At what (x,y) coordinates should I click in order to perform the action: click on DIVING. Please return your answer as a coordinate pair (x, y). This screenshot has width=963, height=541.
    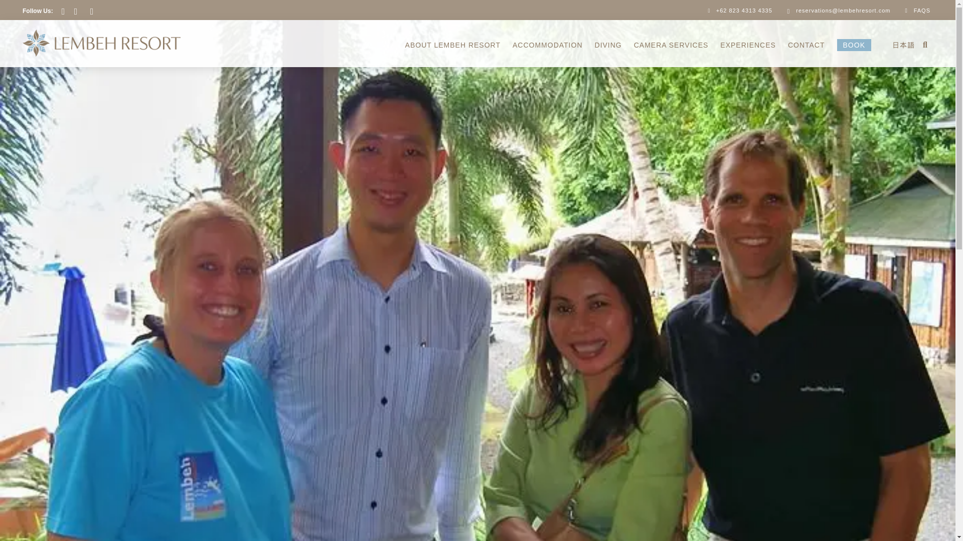
    Looking at the image, I should click on (608, 45).